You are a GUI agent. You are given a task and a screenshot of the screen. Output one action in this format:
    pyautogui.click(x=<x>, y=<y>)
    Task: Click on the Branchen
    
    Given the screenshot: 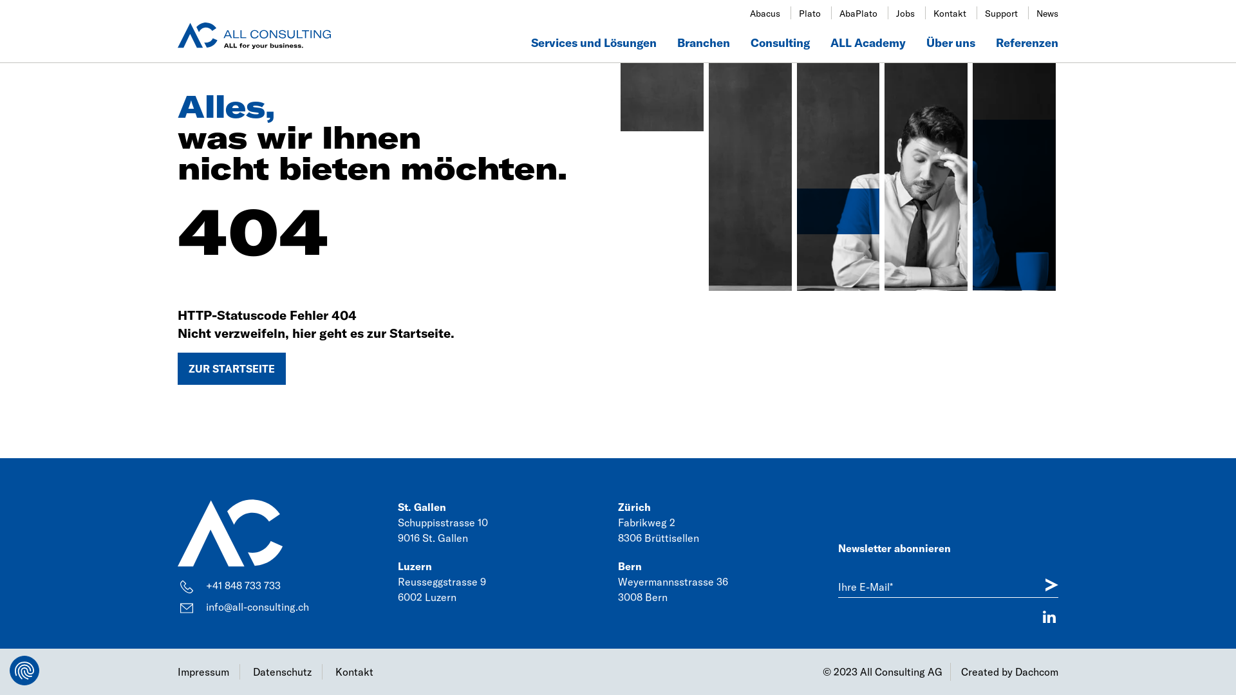 What is the action you would take?
    pyautogui.click(x=704, y=44)
    